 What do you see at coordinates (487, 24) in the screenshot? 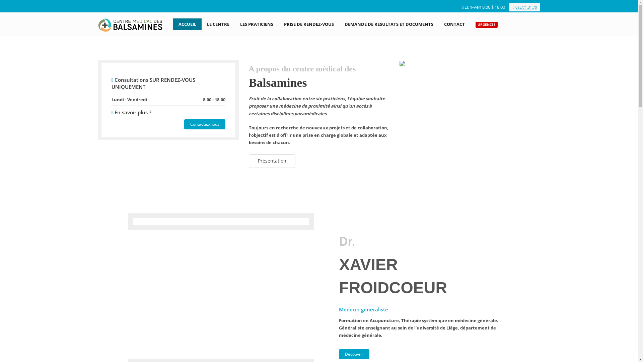
I see `URGENCES` at bounding box center [487, 24].